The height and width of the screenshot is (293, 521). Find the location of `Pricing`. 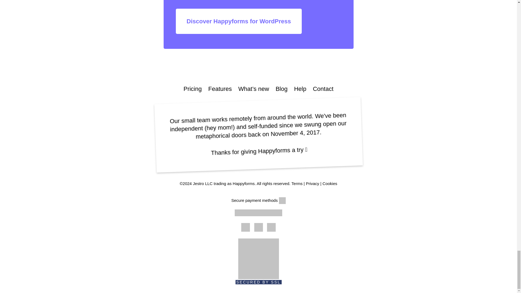

Pricing is located at coordinates (192, 89).